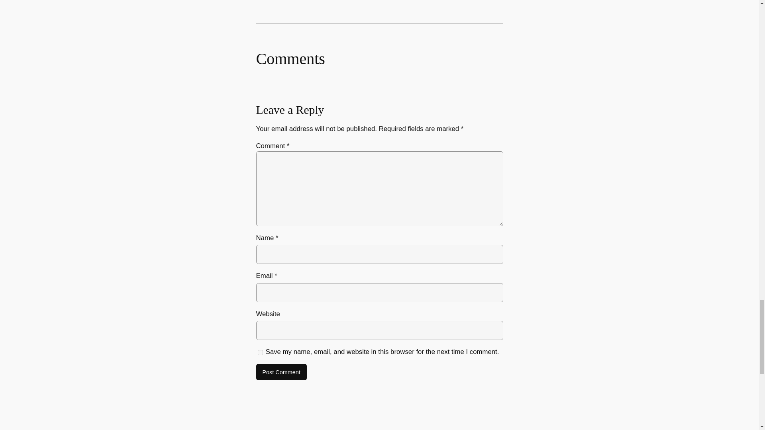  What do you see at coordinates (260, 352) in the screenshot?
I see `yes` at bounding box center [260, 352].